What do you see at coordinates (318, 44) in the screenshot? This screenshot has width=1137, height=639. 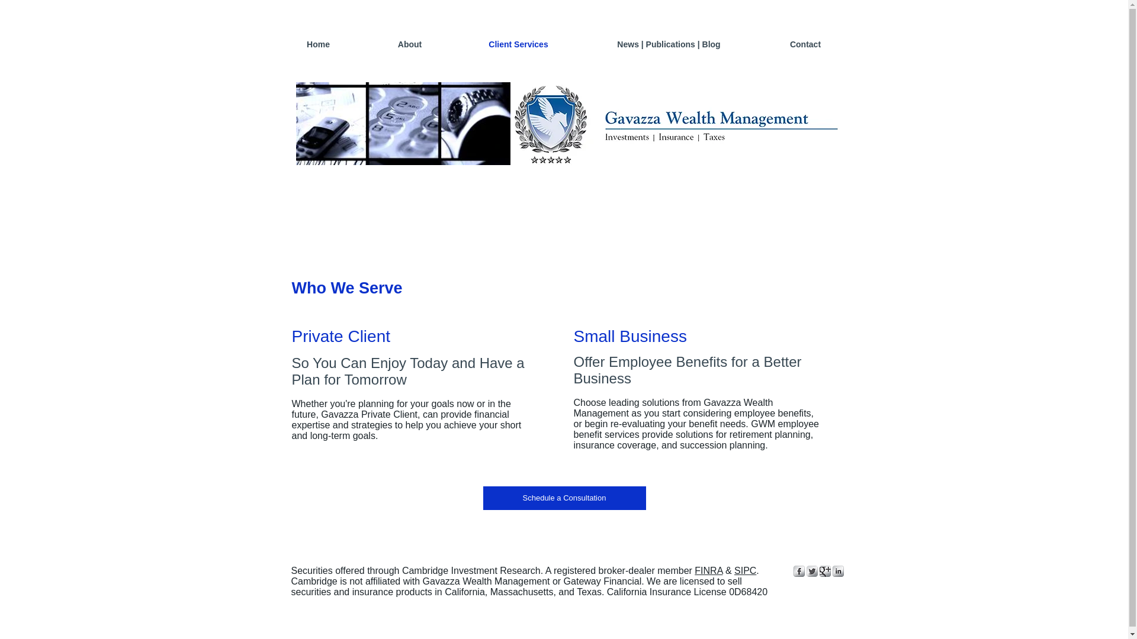 I see `Home` at bounding box center [318, 44].